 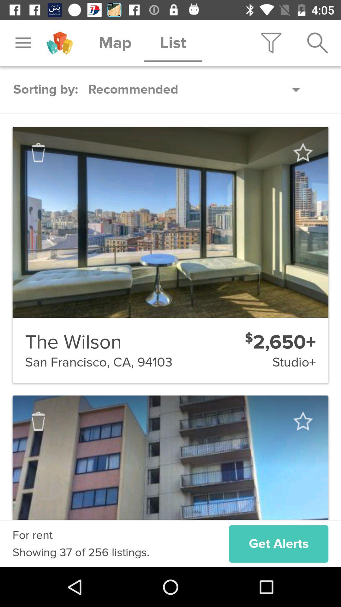 What do you see at coordinates (38, 421) in the screenshot?
I see `go to delete button` at bounding box center [38, 421].